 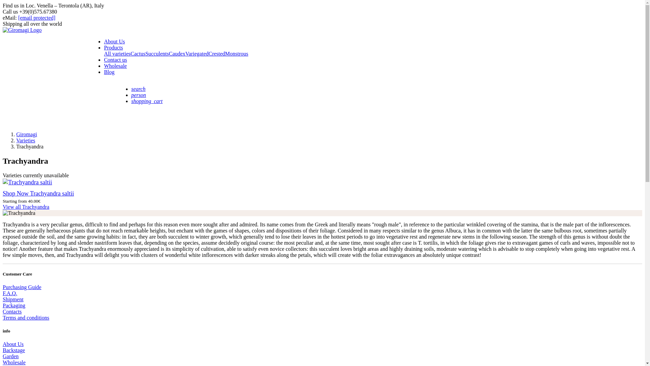 I want to click on Packaging, so click(x=14, y=306).